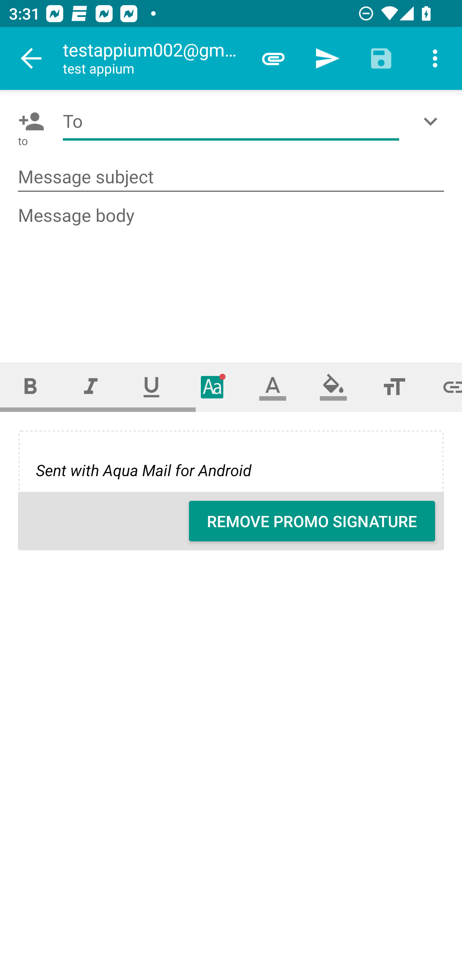 Image resolution: width=462 pixels, height=976 pixels. I want to click on Italic, so click(90, 387).